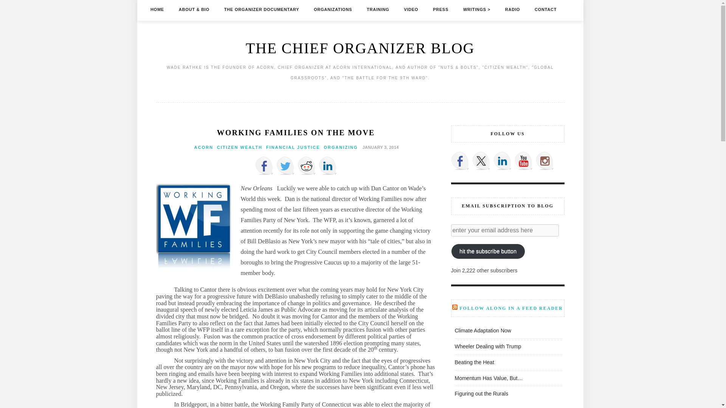 The image size is (726, 408). I want to click on ORGANIZING, so click(341, 147).